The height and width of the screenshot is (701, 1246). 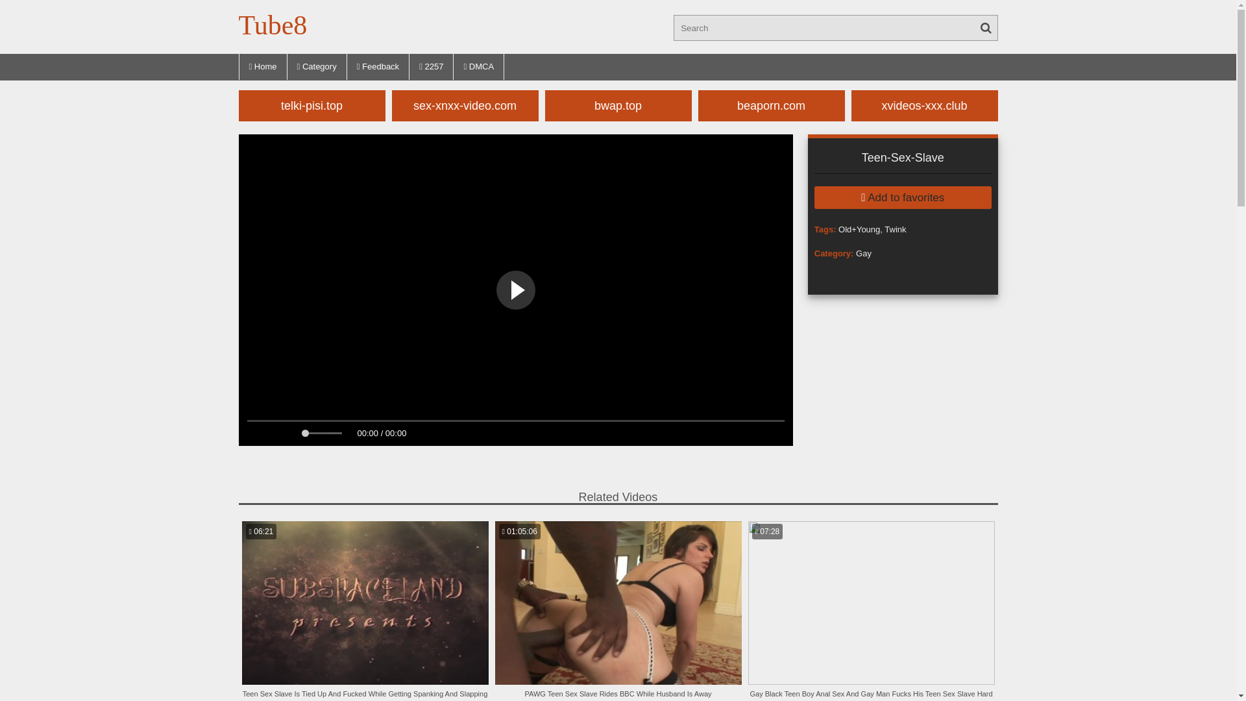 I want to click on xvideos-xxx.club, so click(x=925, y=105).